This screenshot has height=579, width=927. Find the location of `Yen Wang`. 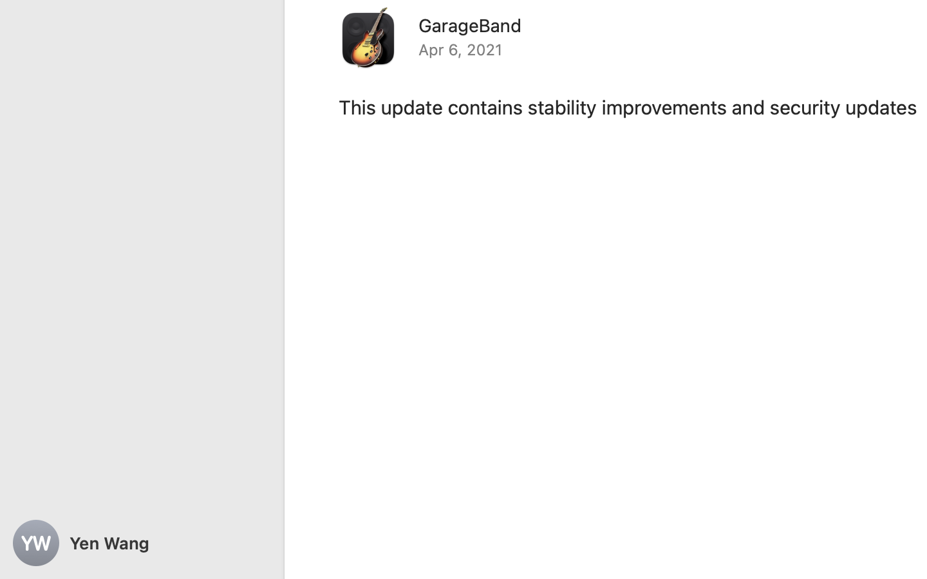

Yen Wang is located at coordinates (142, 543).